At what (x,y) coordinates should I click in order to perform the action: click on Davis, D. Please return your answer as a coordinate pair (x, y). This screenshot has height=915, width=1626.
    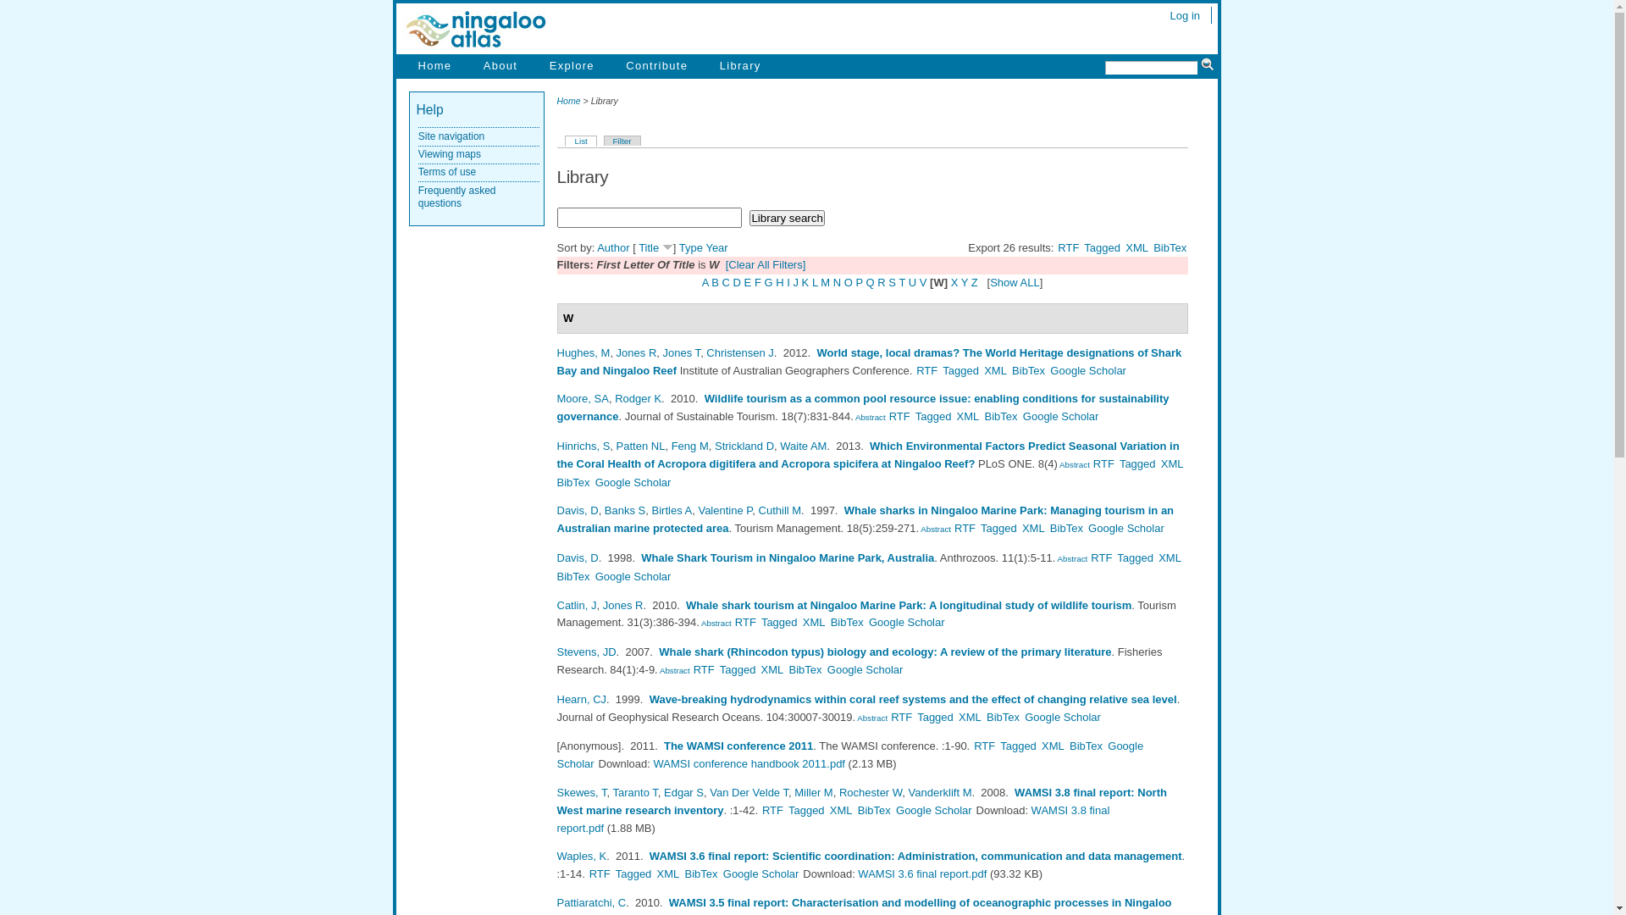
    Looking at the image, I should click on (578, 510).